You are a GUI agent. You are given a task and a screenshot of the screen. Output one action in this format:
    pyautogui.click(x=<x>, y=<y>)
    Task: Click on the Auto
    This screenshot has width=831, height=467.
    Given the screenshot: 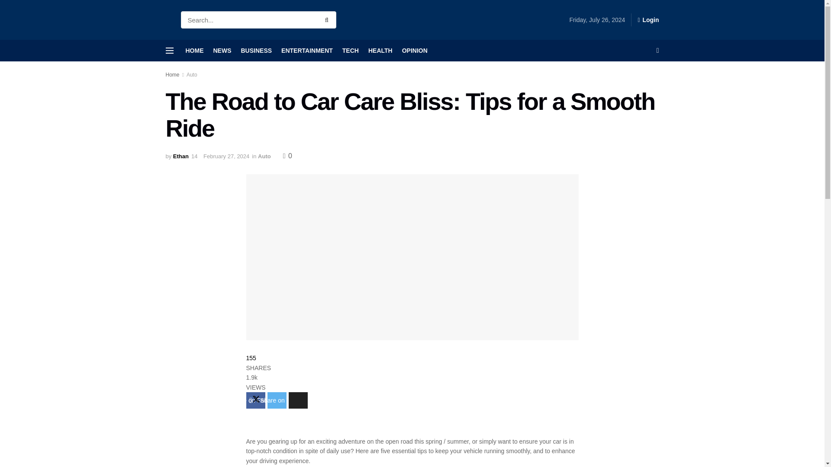 What is the action you would take?
    pyautogui.click(x=264, y=157)
    